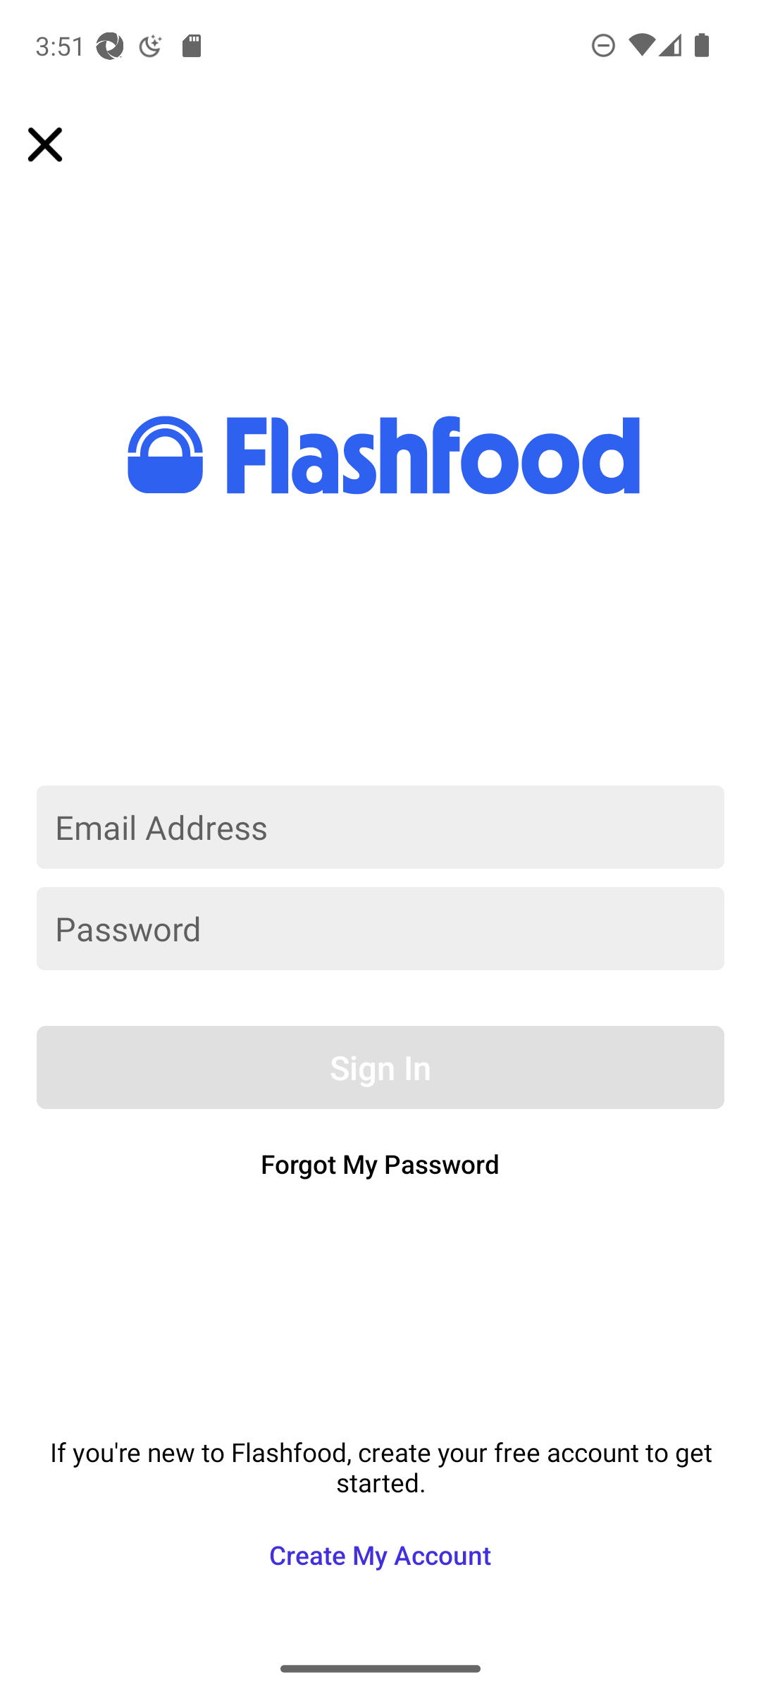 The width and height of the screenshot is (761, 1691). Describe the element at coordinates (380, 1554) in the screenshot. I see `Create My Account` at that location.